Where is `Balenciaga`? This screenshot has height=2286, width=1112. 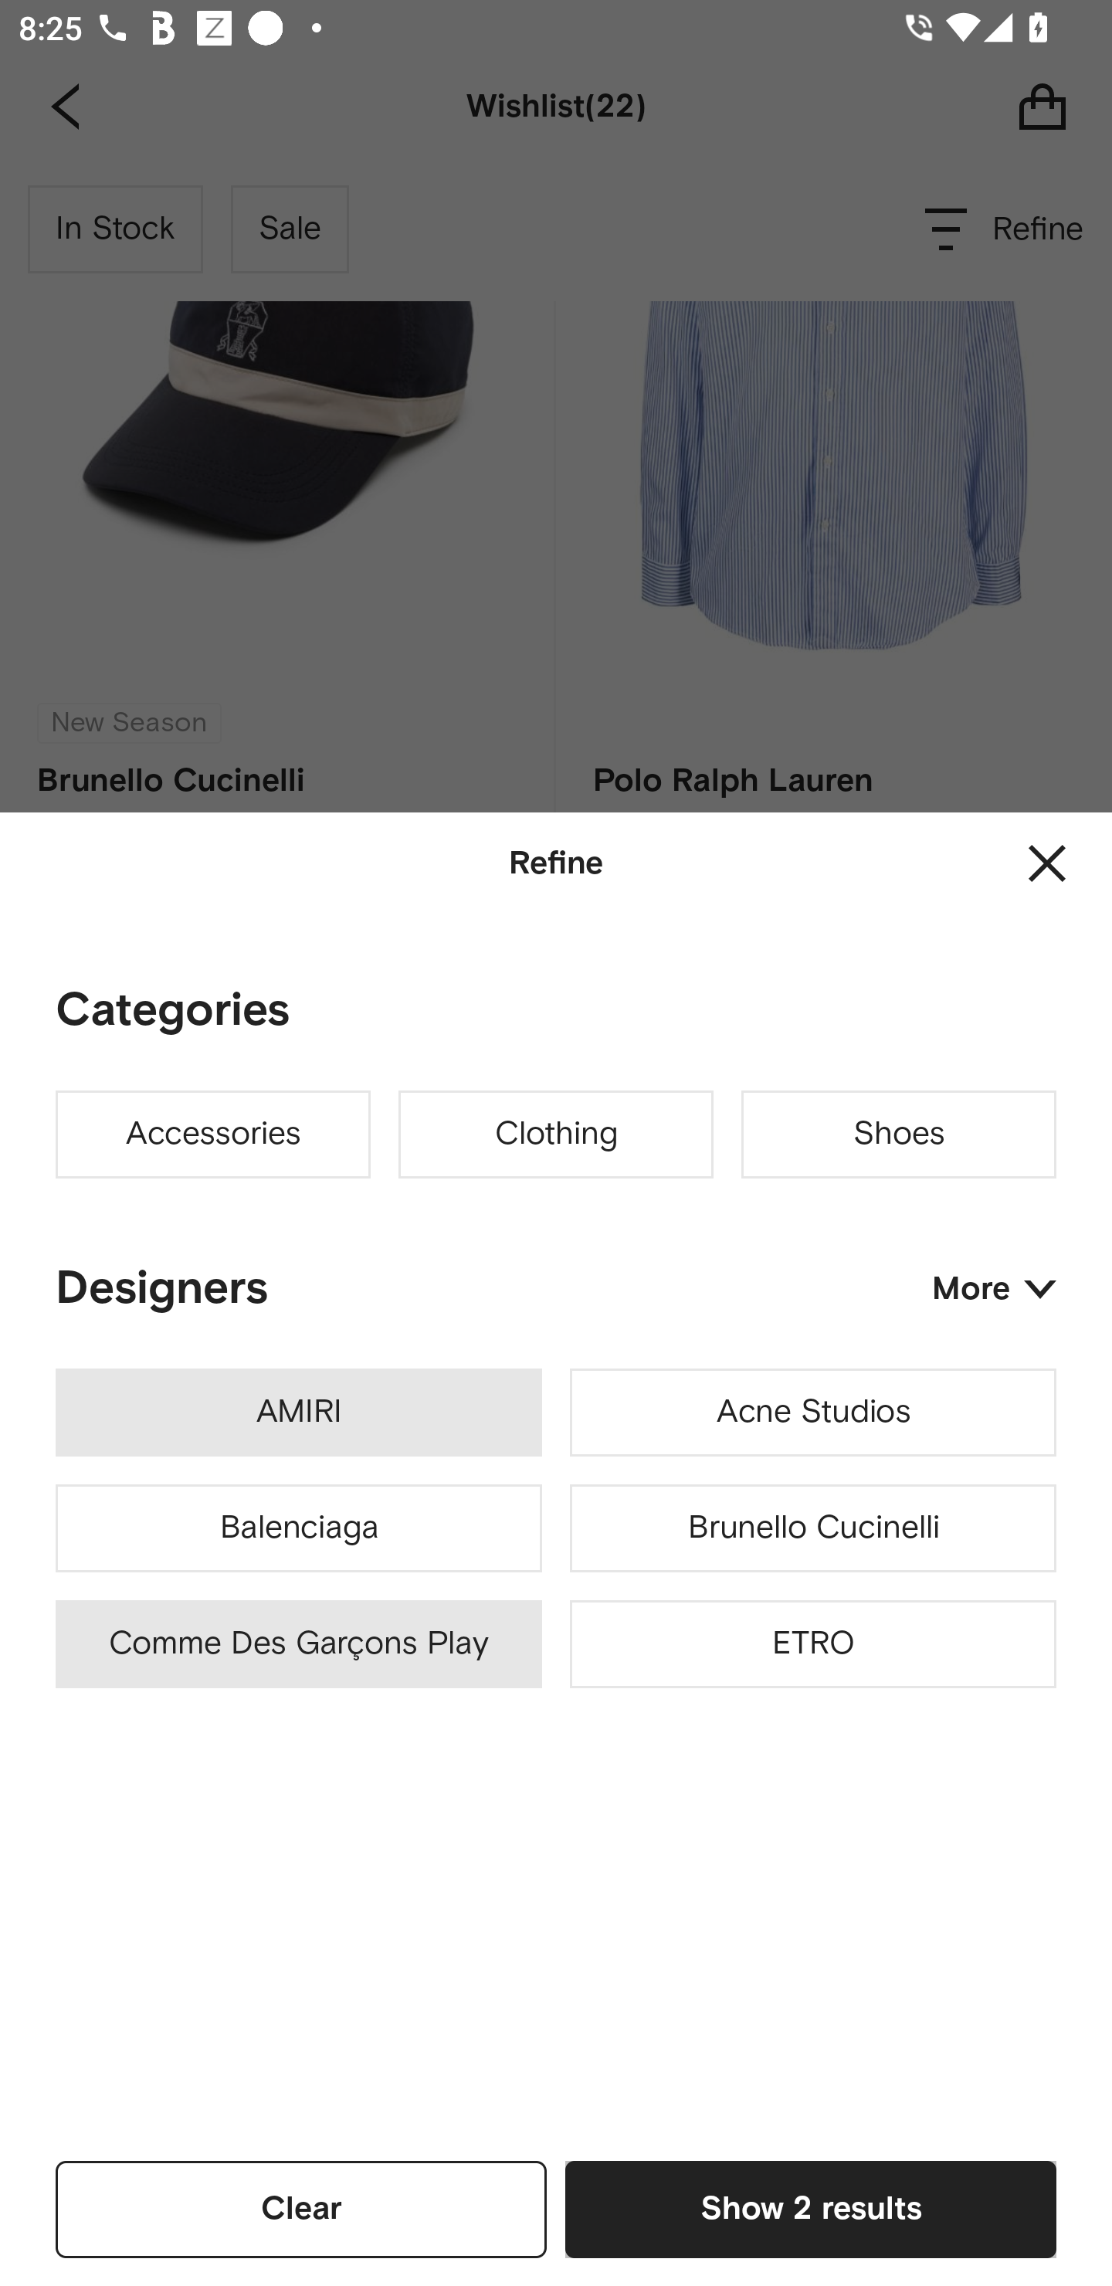 Balenciaga is located at coordinates (299, 1528).